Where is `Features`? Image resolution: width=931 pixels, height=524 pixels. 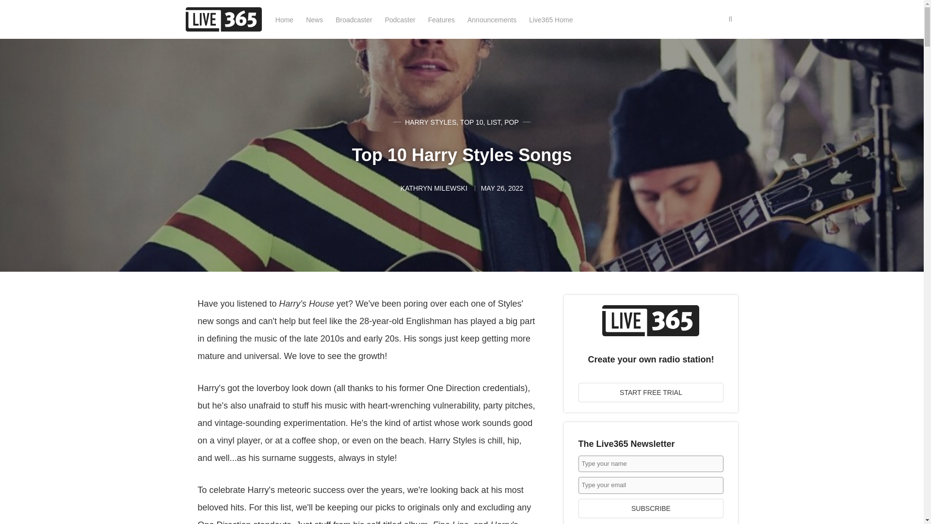
Features is located at coordinates (441, 19).